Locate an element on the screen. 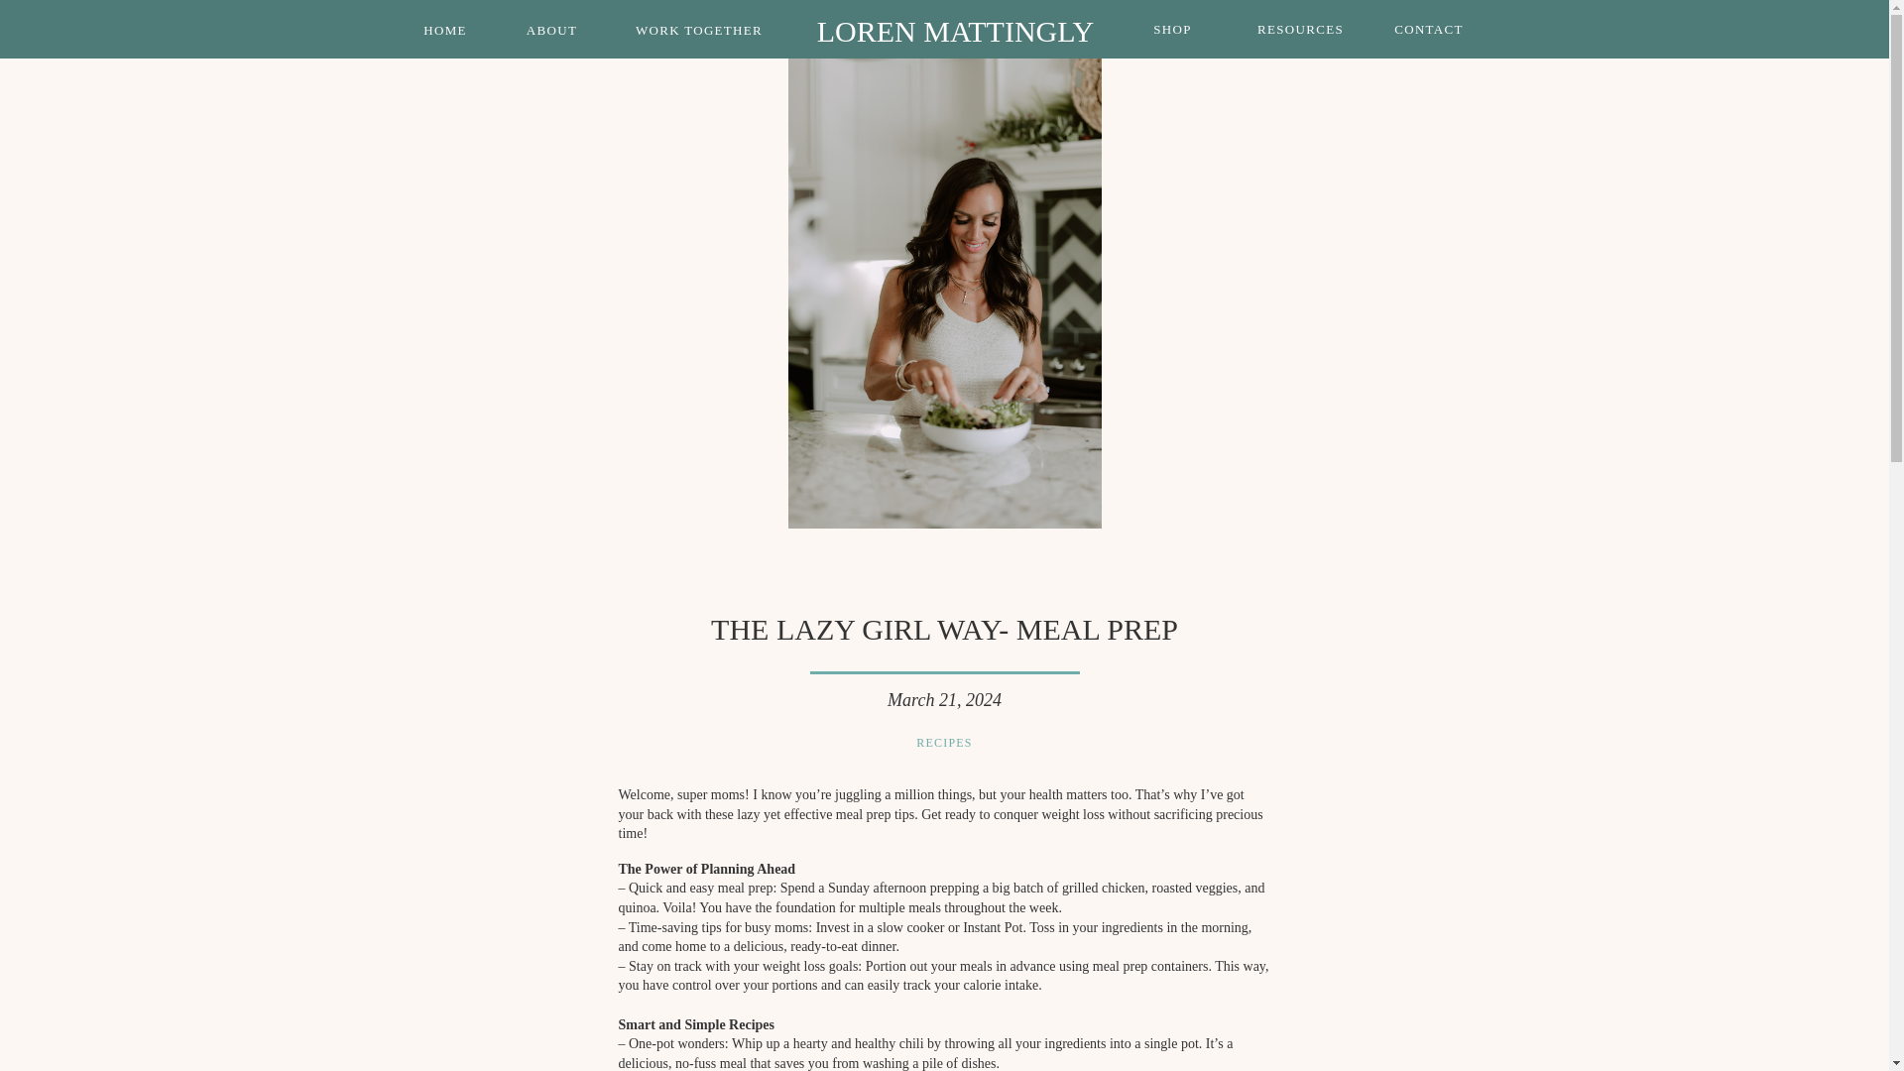 Image resolution: width=1904 pixels, height=1071 pixels. CONTACT is located at coordinates (1429, 29).